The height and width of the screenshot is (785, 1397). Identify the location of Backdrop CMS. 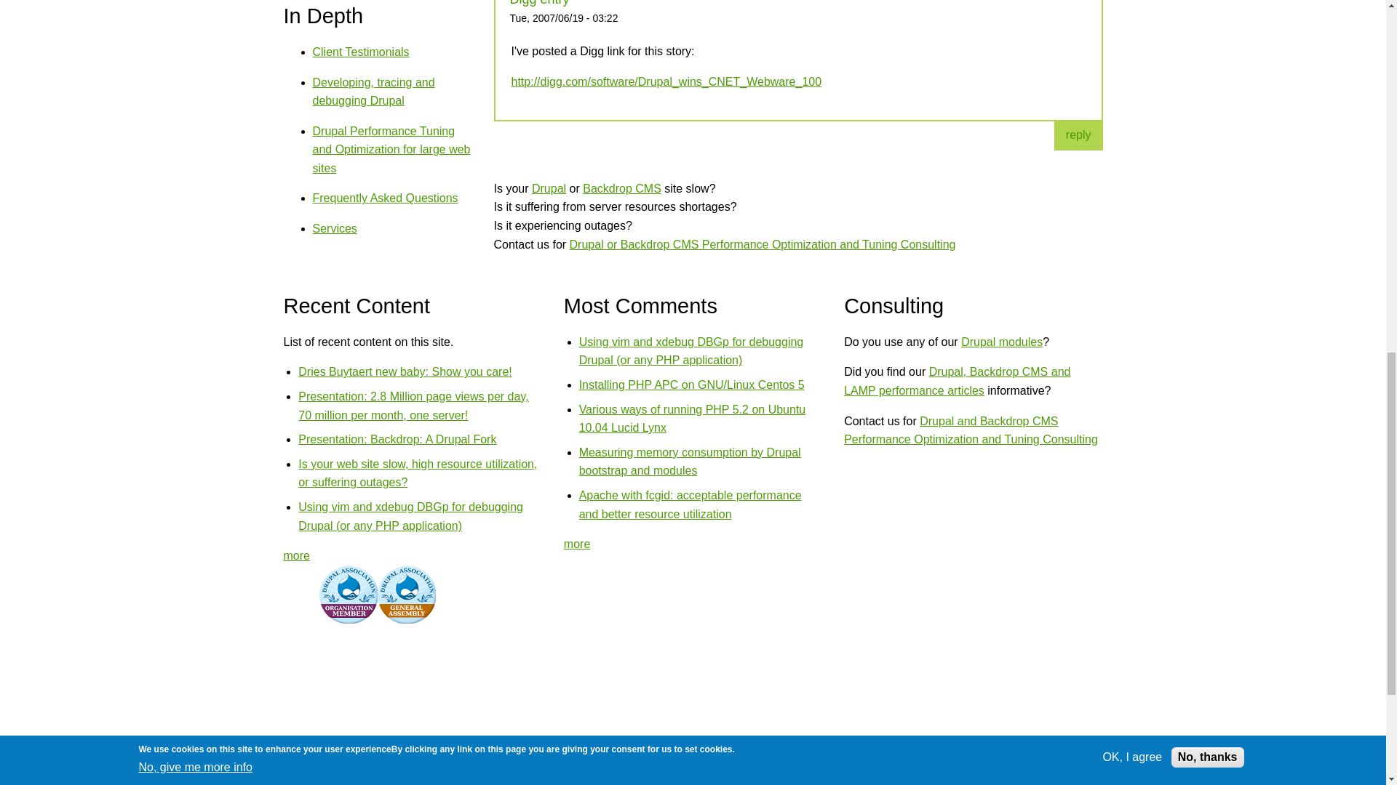
(621, 188).